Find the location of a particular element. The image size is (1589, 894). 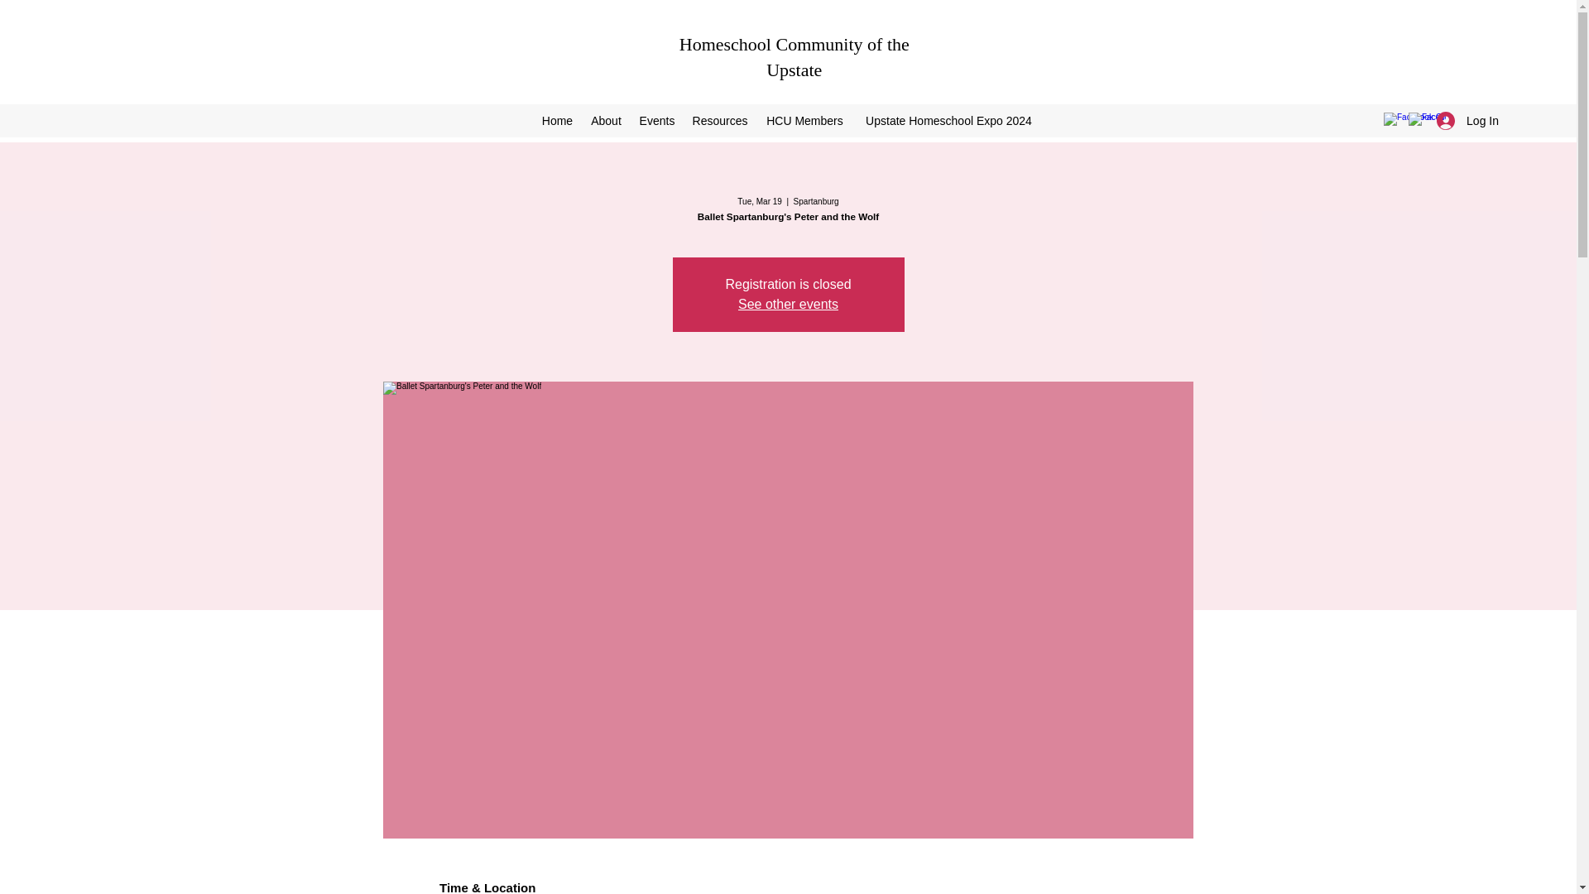

Events is located at coordinates (657, 120).